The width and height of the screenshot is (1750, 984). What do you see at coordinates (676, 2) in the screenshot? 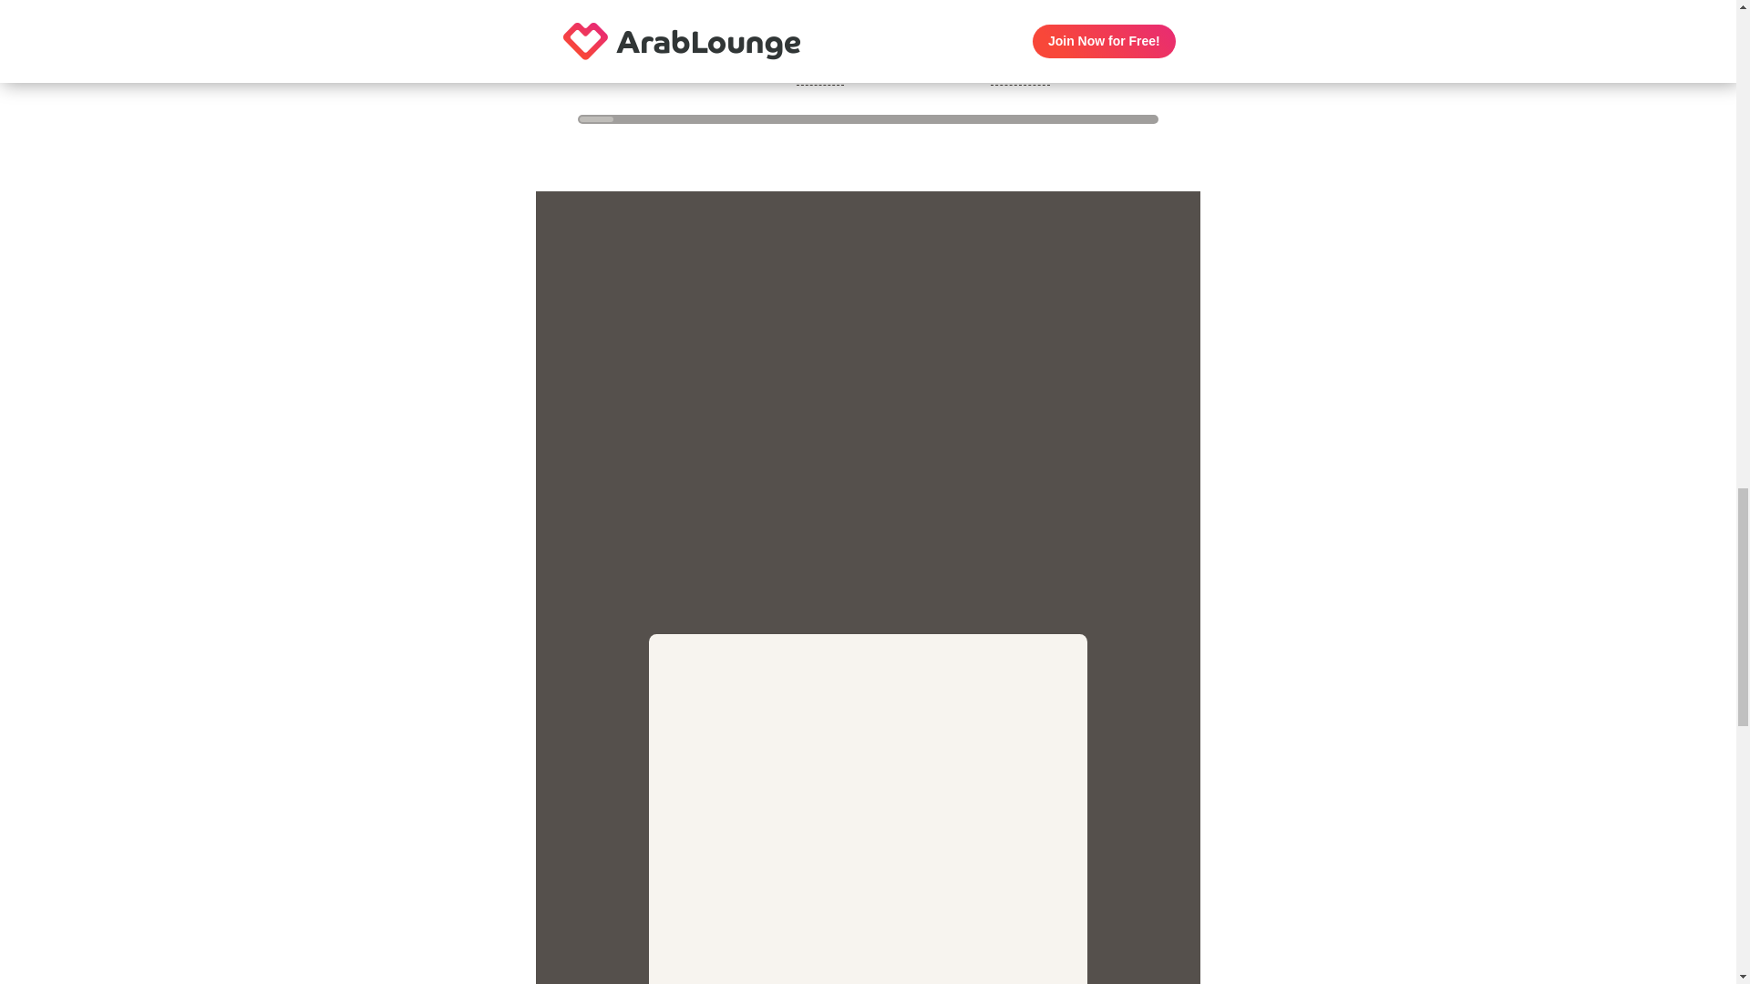
I see `10 reasons why Trump could NEVER be an Arab... Thankfully!` at bounding box center [676, 2].